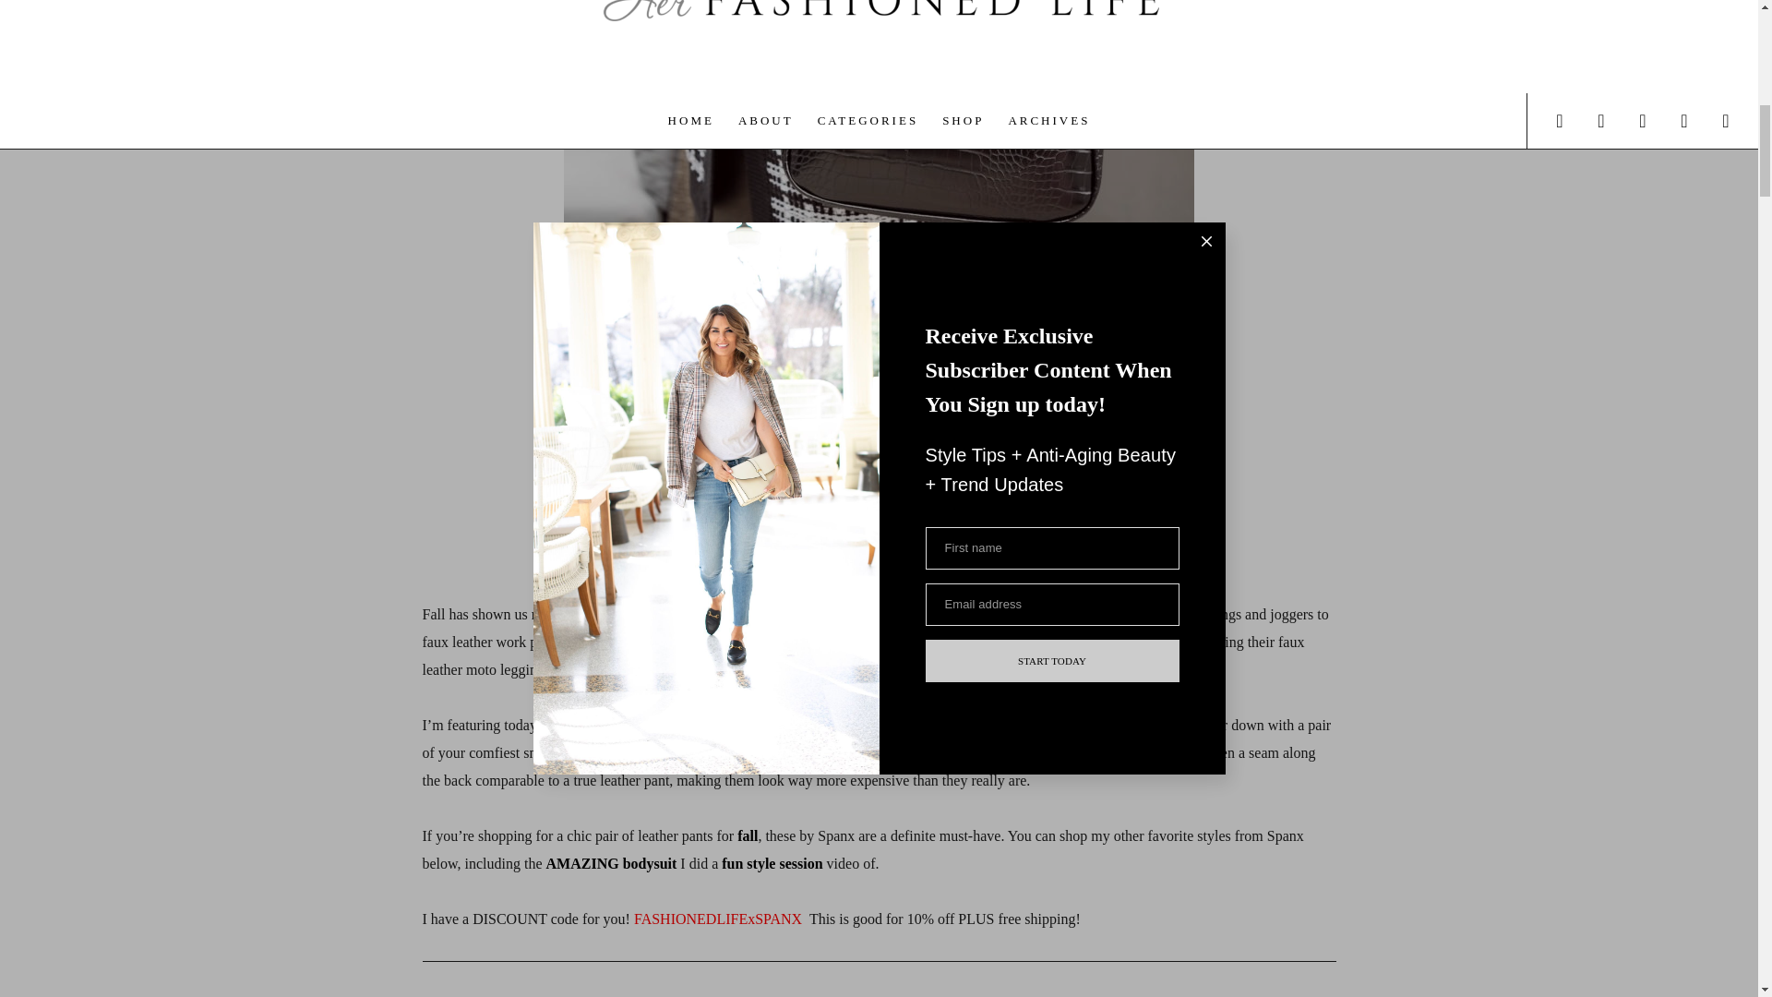 This screenshot has height=997, width=1772. I want to click on Cardigan, so click(792, 513).